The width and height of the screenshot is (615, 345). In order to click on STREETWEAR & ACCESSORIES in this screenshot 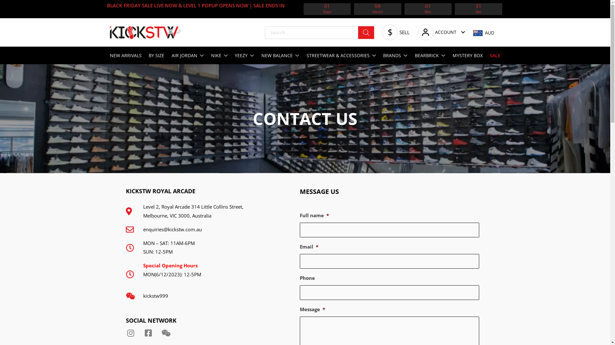, I will do `click(341, 56)`.